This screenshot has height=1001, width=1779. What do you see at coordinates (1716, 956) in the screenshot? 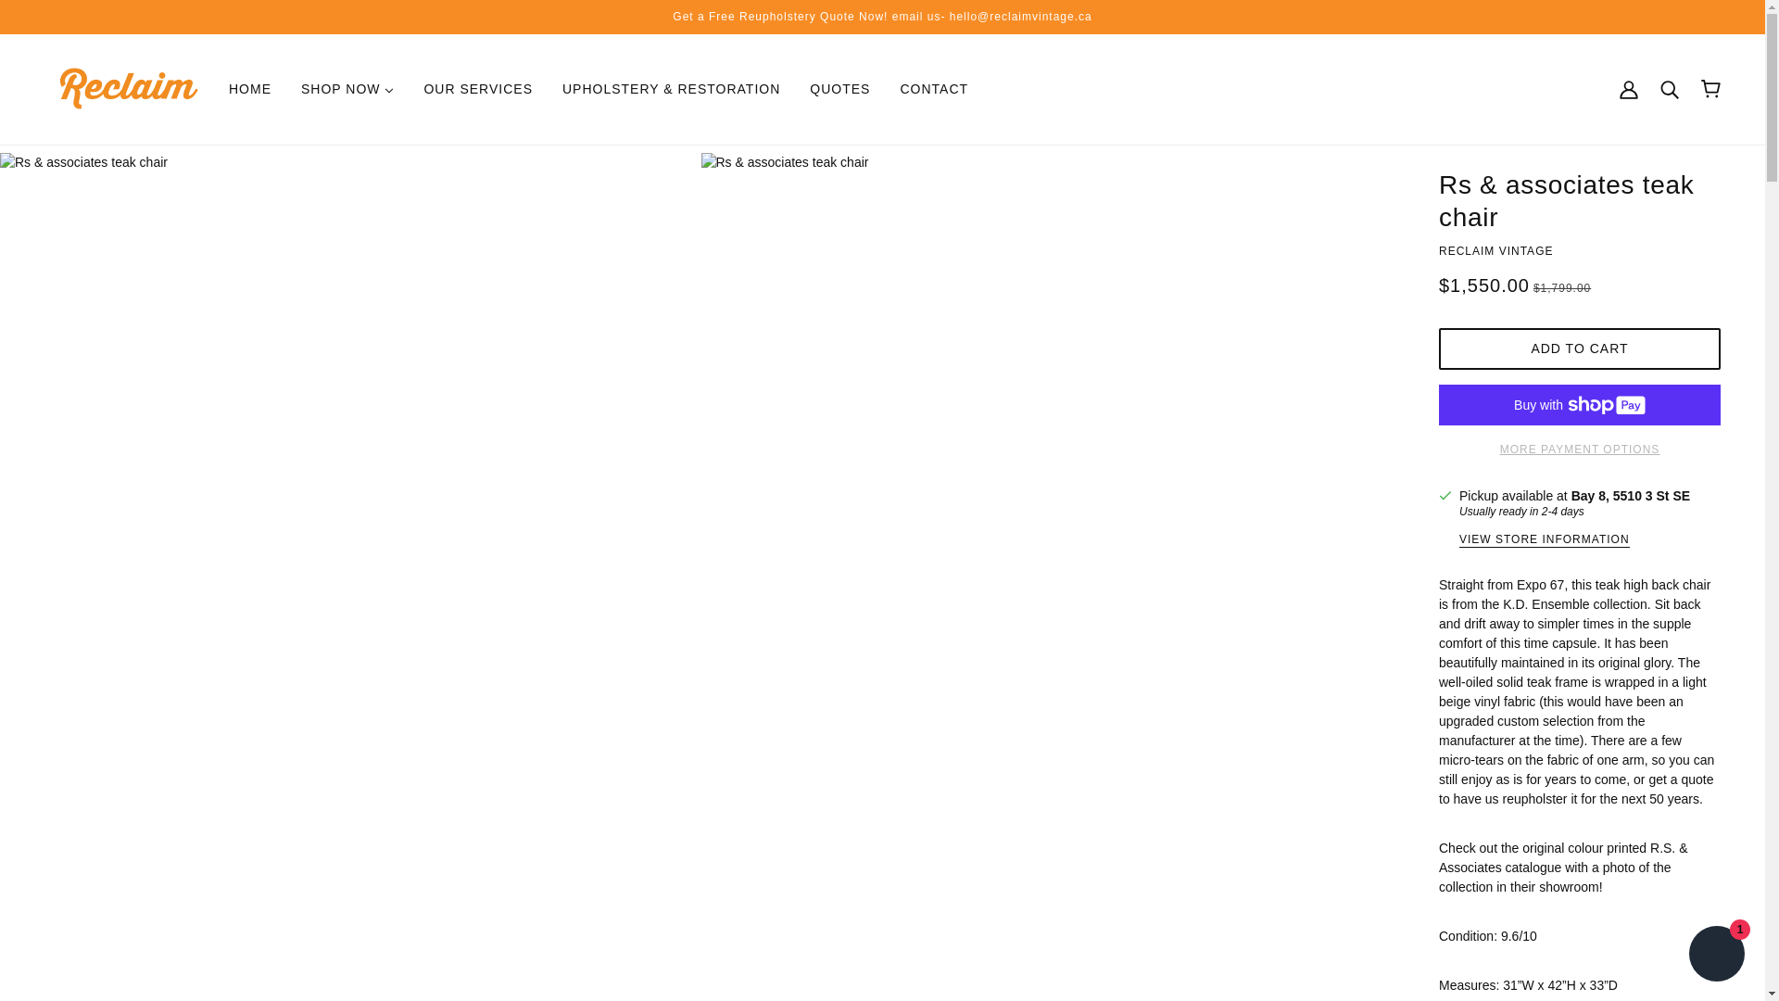
I see `Shopify online store chat` at bounding box center [1716, 956].